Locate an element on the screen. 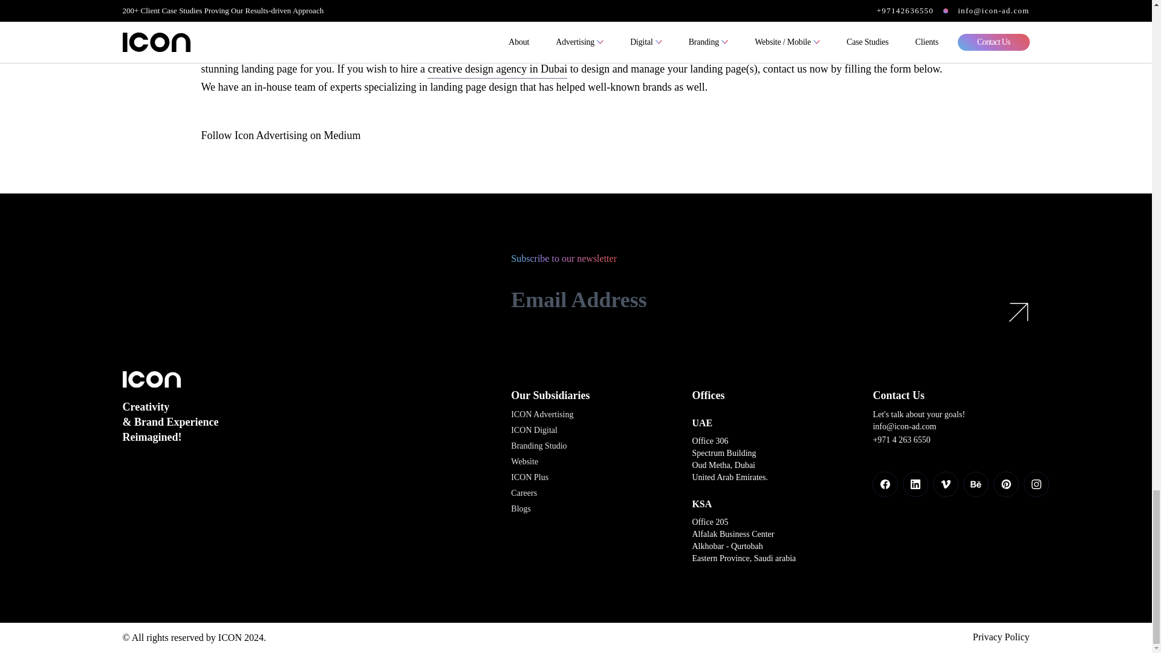 The width and height of the screenshot is (1161, 653). Blogs is located at coordinates (520, 509).